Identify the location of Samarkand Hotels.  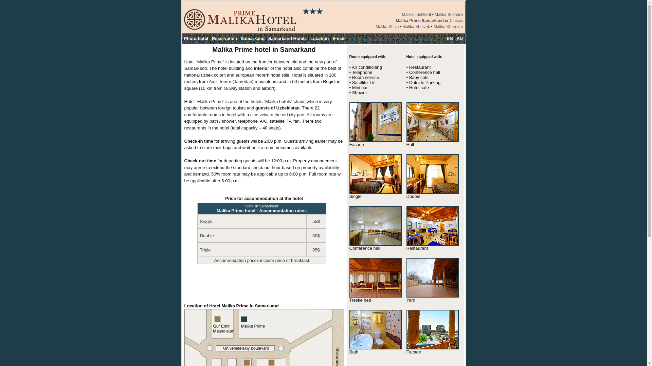
(287, 38).